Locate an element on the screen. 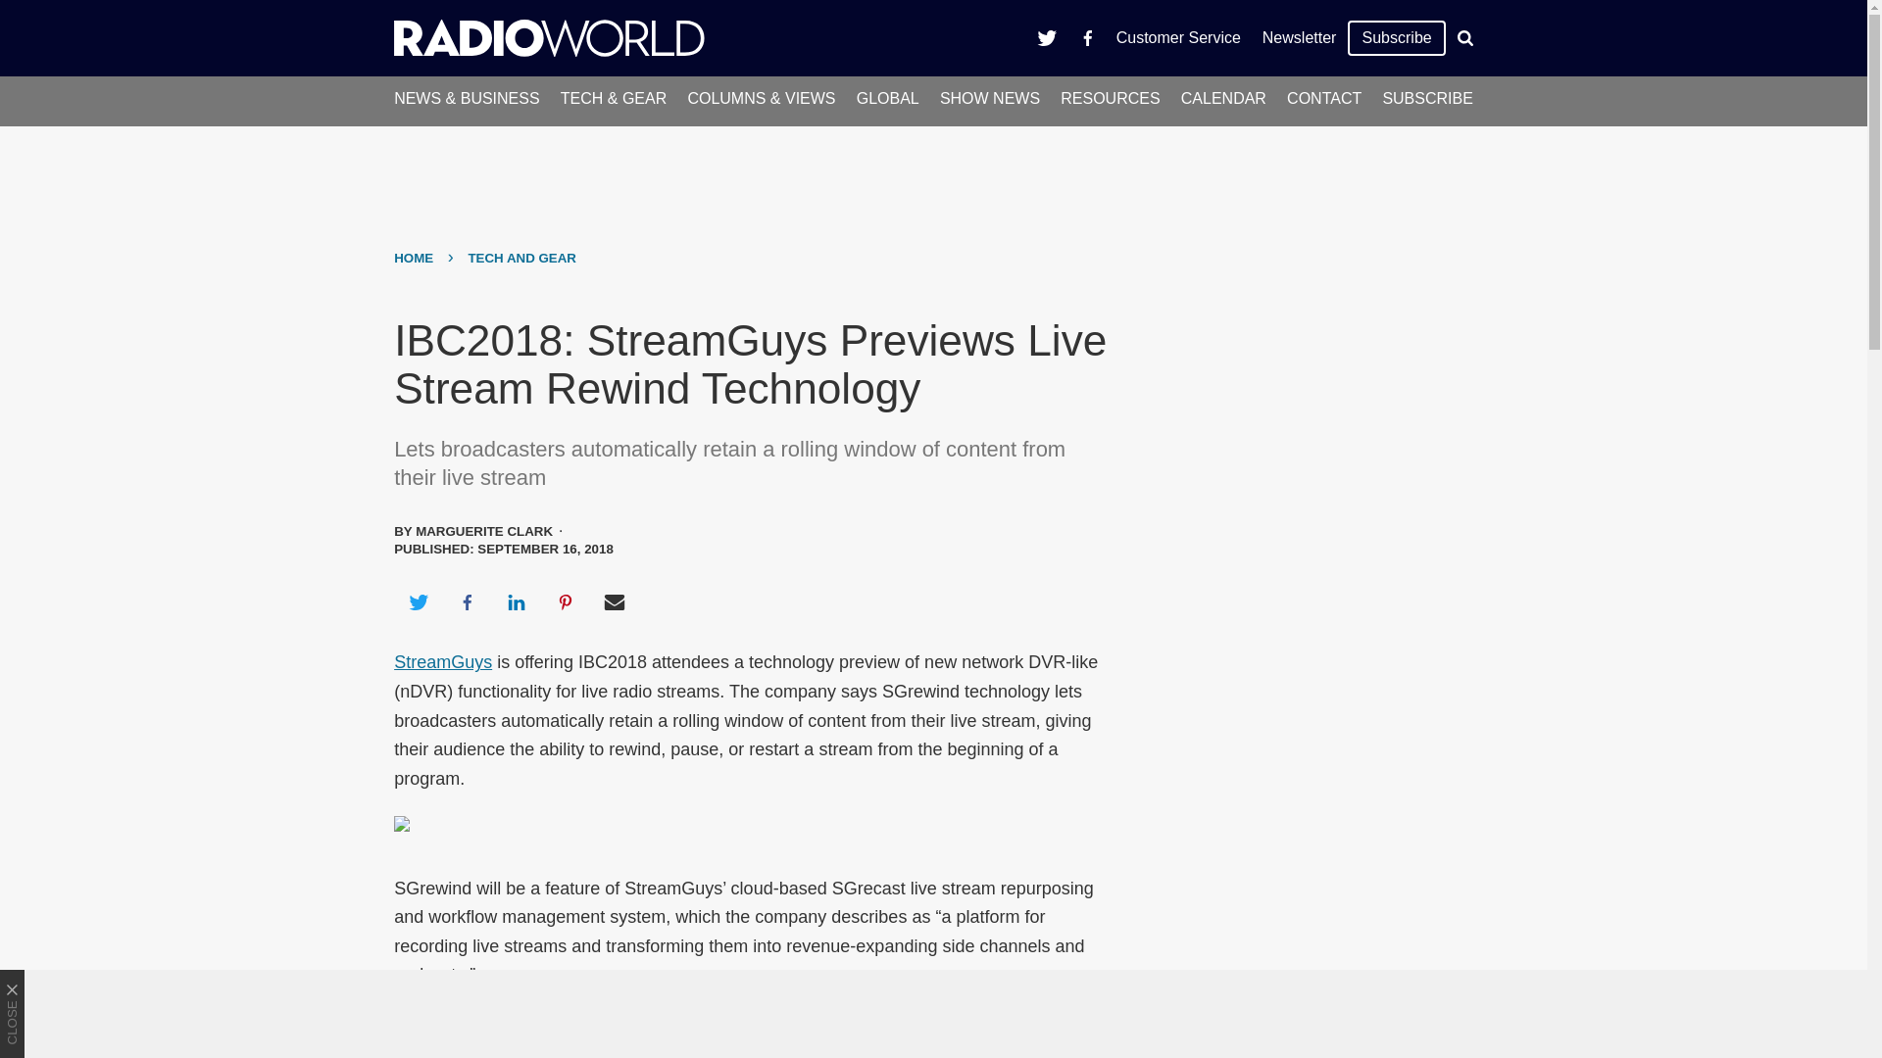  Share on Pinterest is located at coordinates (566, 601).